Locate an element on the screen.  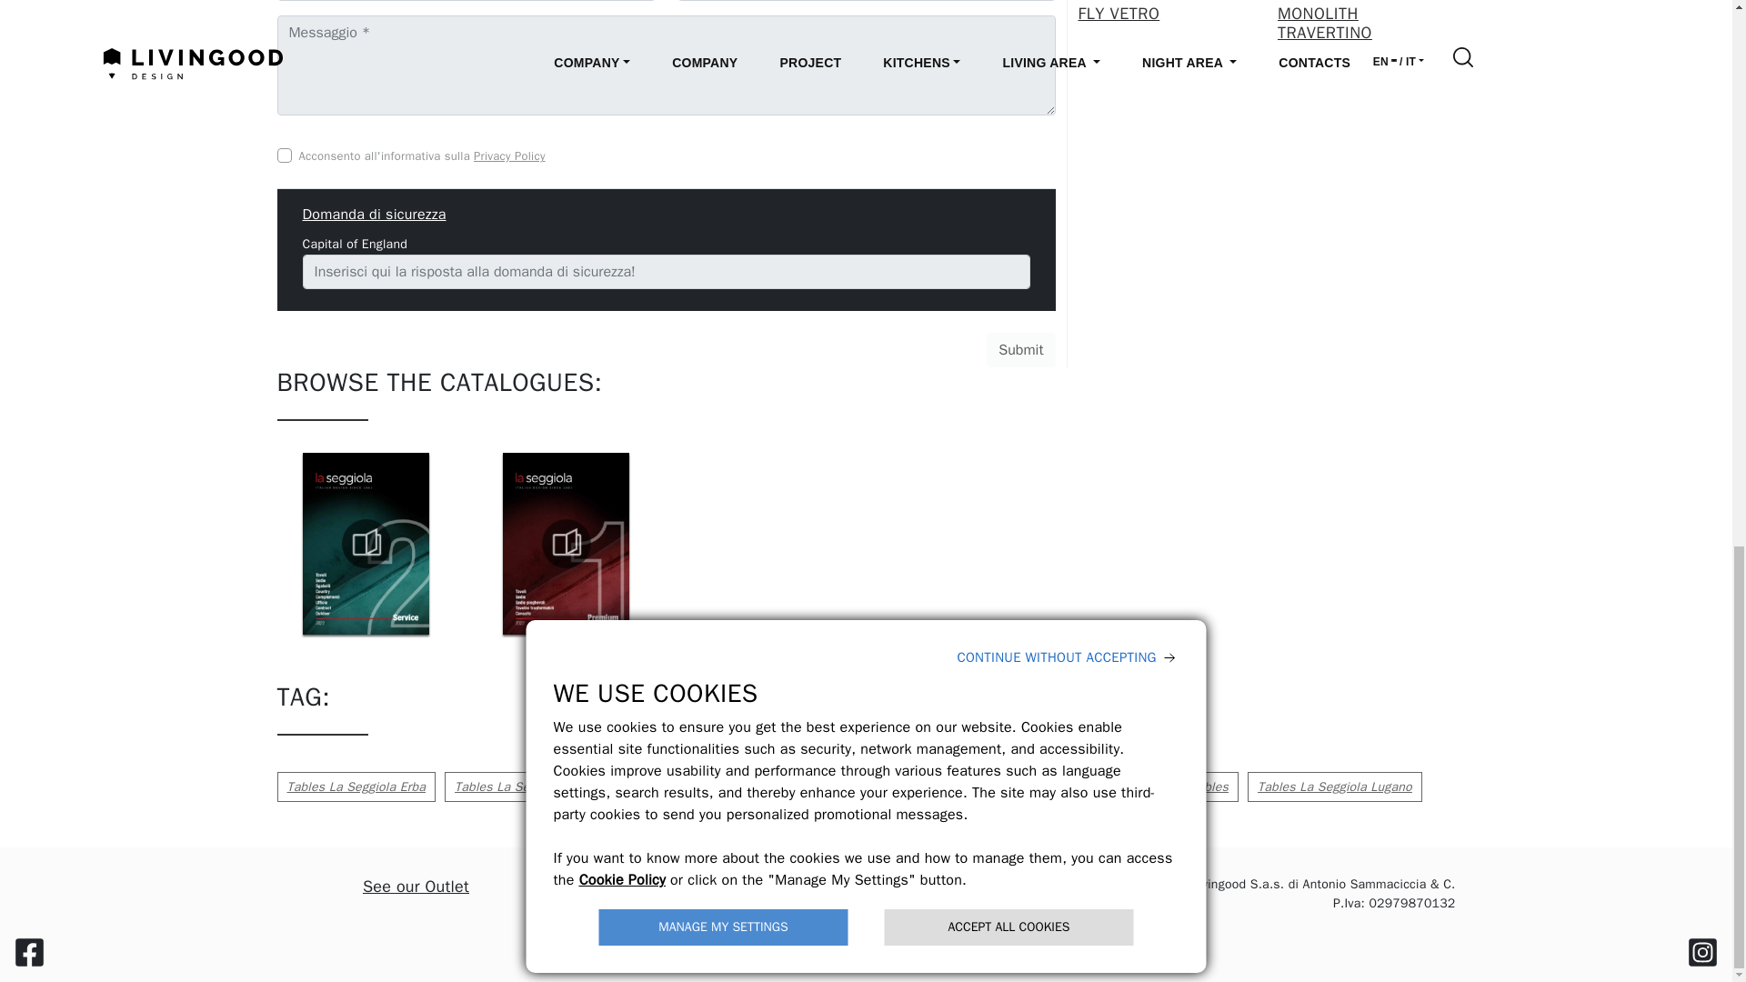
on is located at coordinates (284, 155).